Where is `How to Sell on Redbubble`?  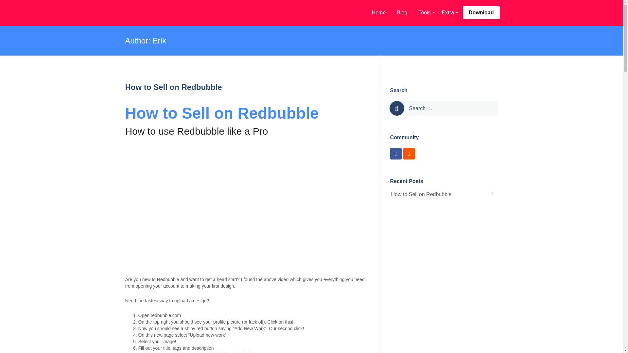 How to Sell on Redbubble is located at coordinates (421, 194).